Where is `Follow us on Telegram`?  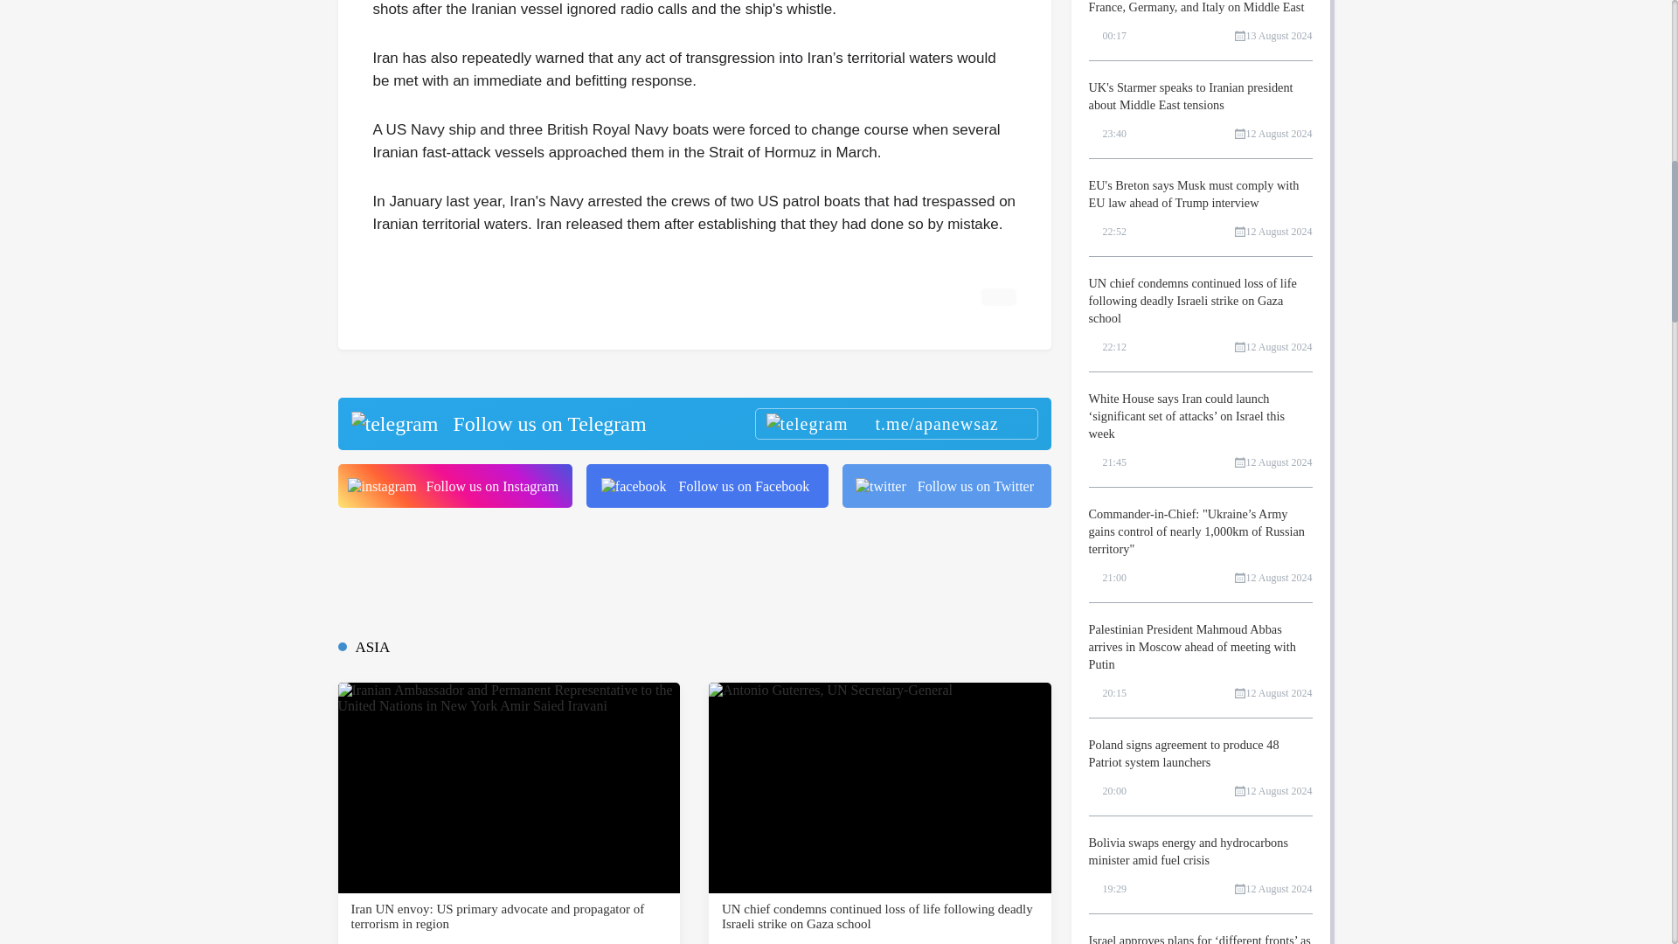 Follow us on Telegram is located at coordinates (693, 423).